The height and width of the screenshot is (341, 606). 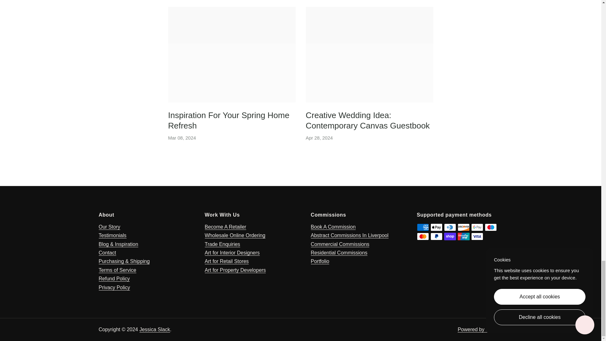 I want to click on Creative Wedding Idea: Contemporary Canvas Guestbook, so click(x=369, y=55).